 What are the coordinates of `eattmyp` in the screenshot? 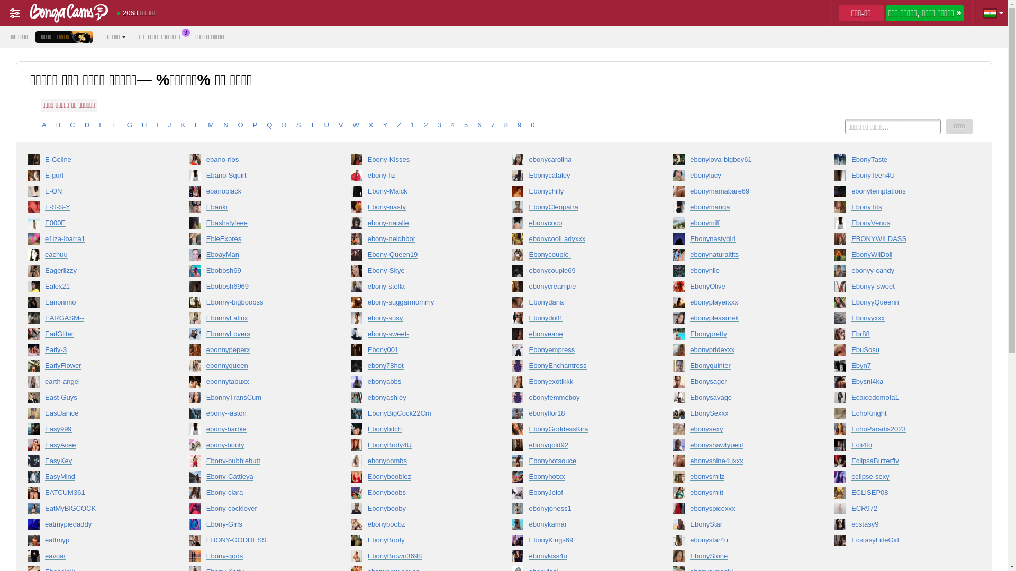 It's located at (94, 542).